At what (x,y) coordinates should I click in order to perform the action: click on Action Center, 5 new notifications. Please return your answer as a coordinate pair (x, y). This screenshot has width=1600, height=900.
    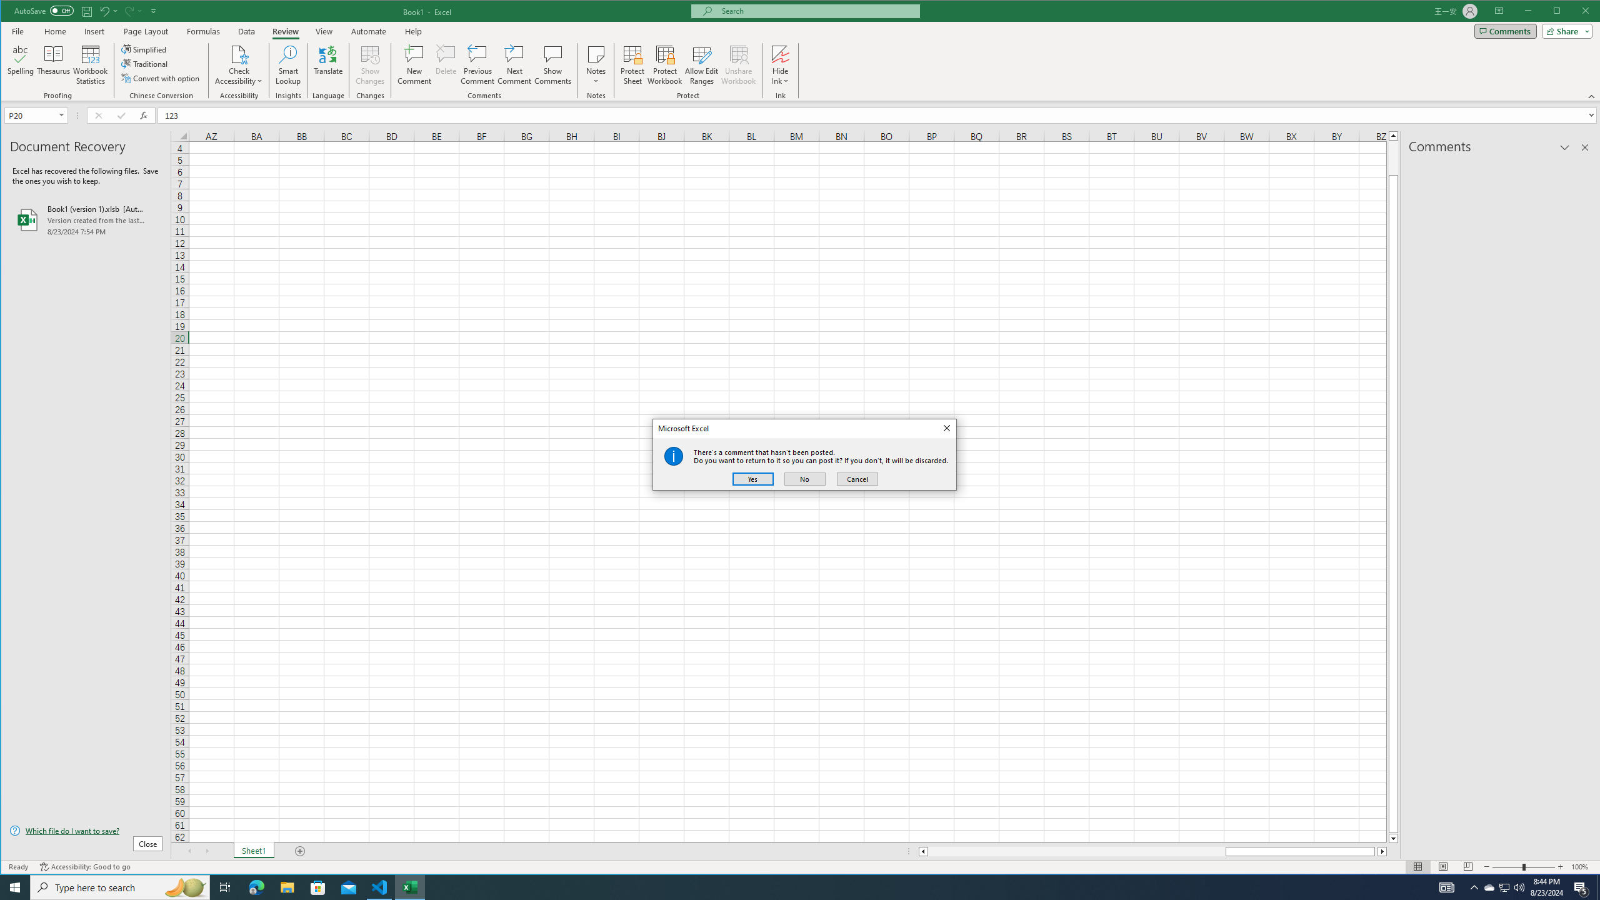
    Looking at the image, I should click on (1581, 887).